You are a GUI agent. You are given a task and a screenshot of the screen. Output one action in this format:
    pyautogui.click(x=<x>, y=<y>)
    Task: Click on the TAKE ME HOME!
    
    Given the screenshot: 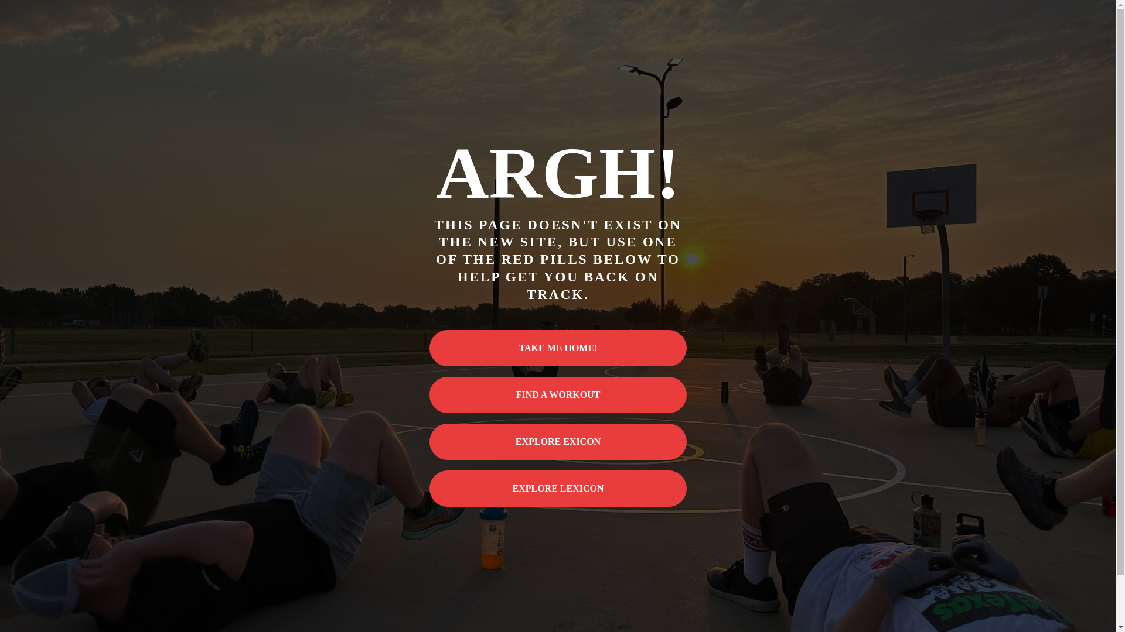 What is the action you would take?
    pyautogui.click(x=558, y=348)
    